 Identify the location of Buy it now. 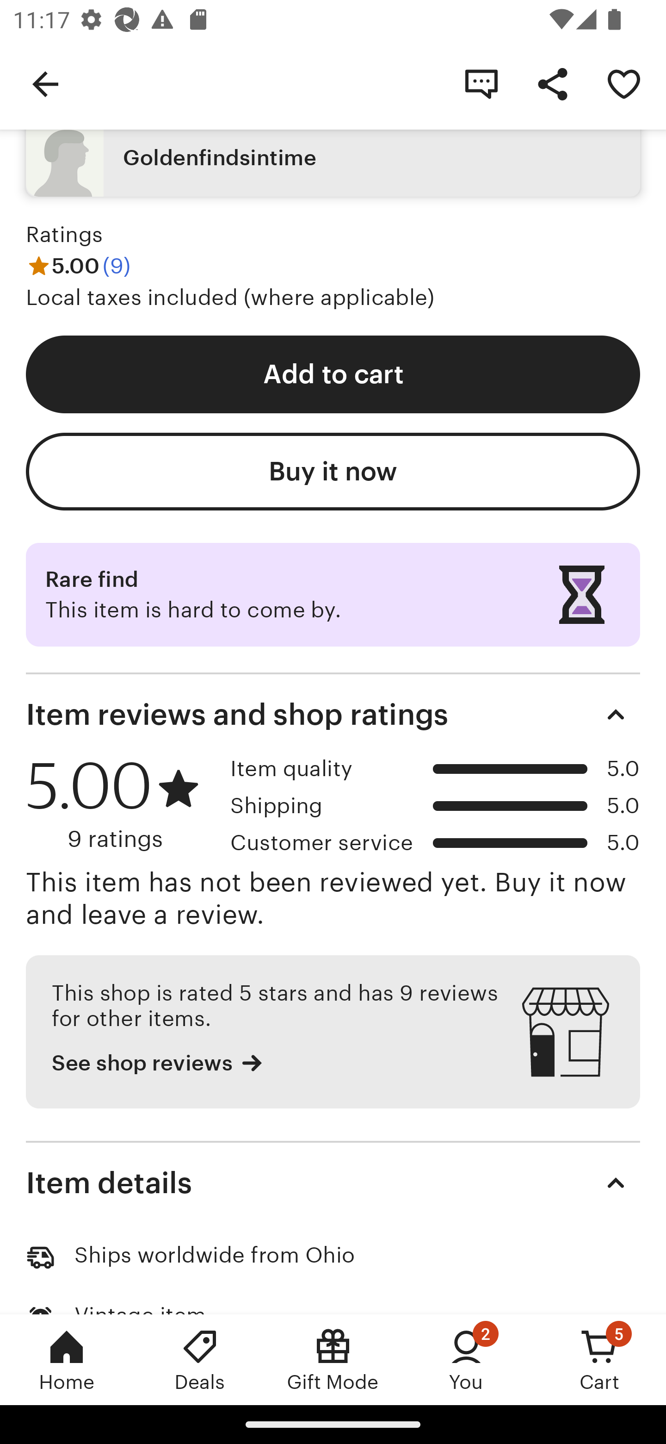
(333, 472).